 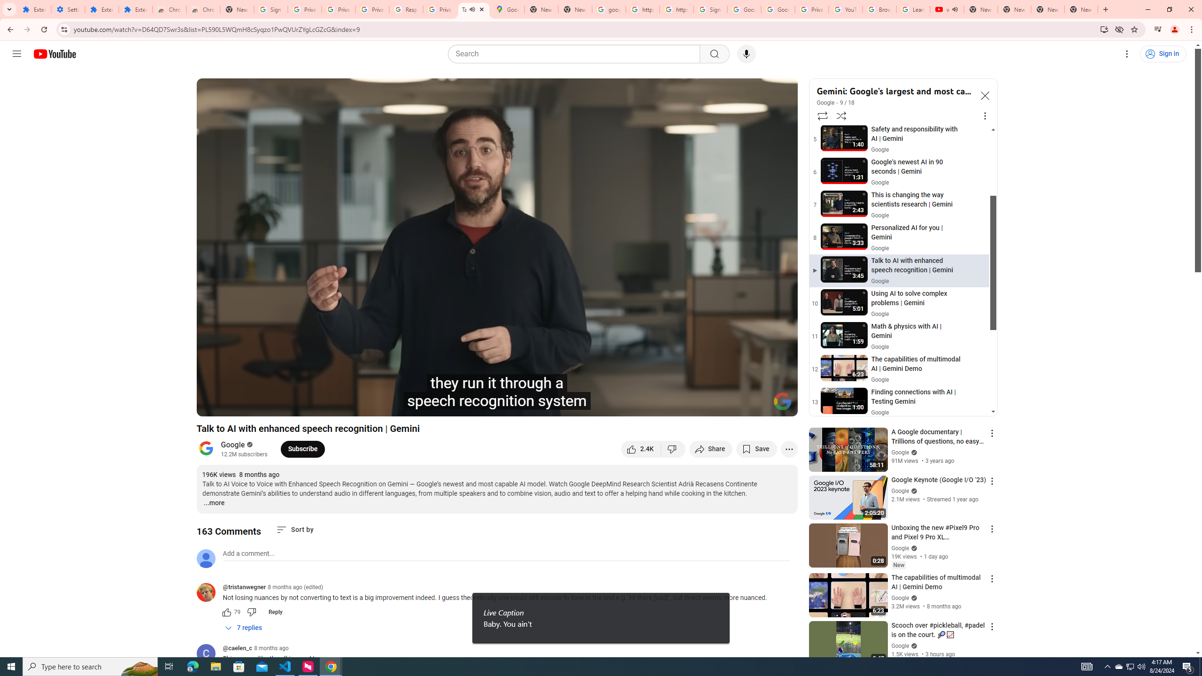 What do you see at coordinates (497, 393) in the screenshot?
I see `Seek slider` at bounding box center [497, 393].